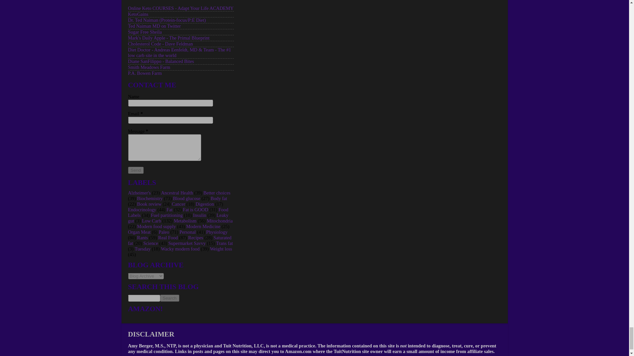 The height and width of the screenshot is (356, 634). I want to click on search, so click(144, 298).